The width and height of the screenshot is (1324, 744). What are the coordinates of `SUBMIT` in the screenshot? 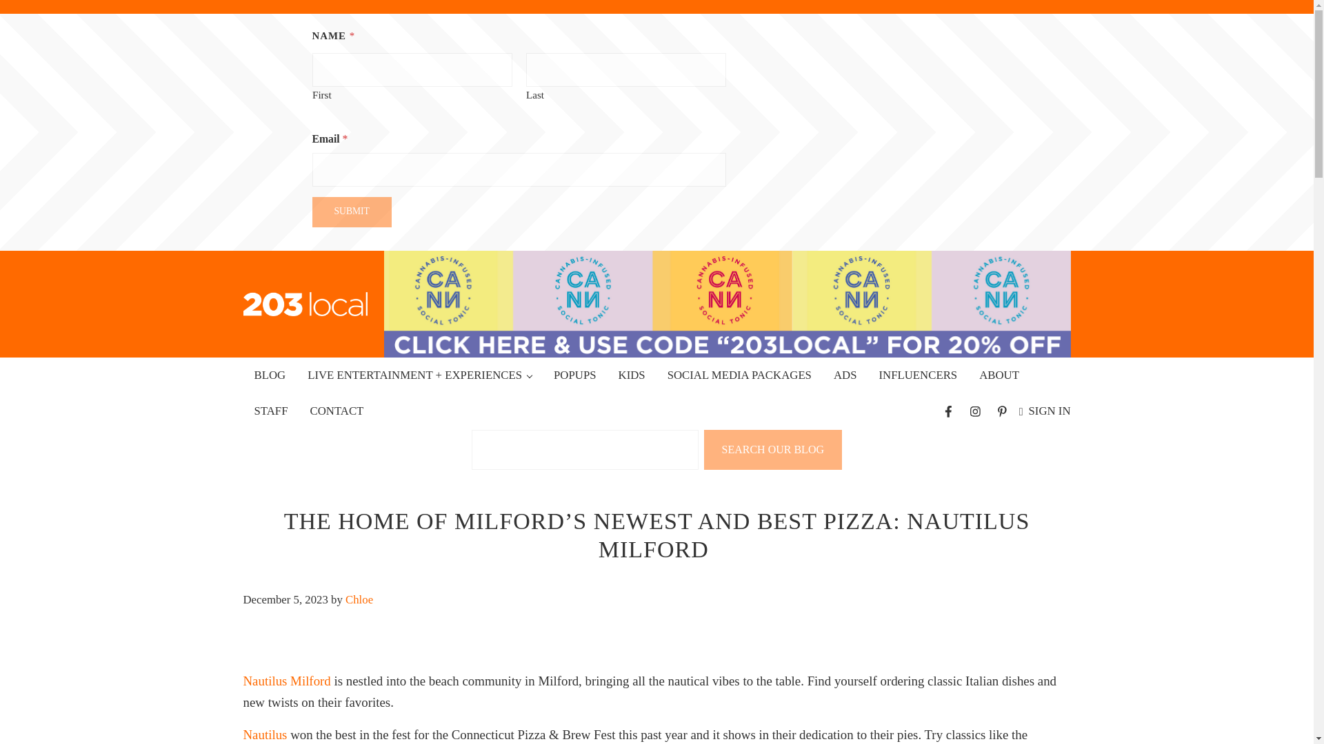 It's located at (350, 212).